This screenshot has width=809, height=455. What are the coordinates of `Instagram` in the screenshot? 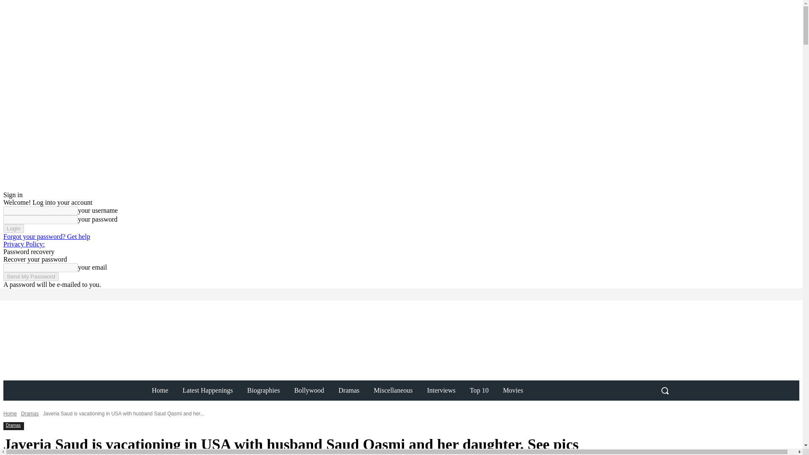 It's located at (121, 294).